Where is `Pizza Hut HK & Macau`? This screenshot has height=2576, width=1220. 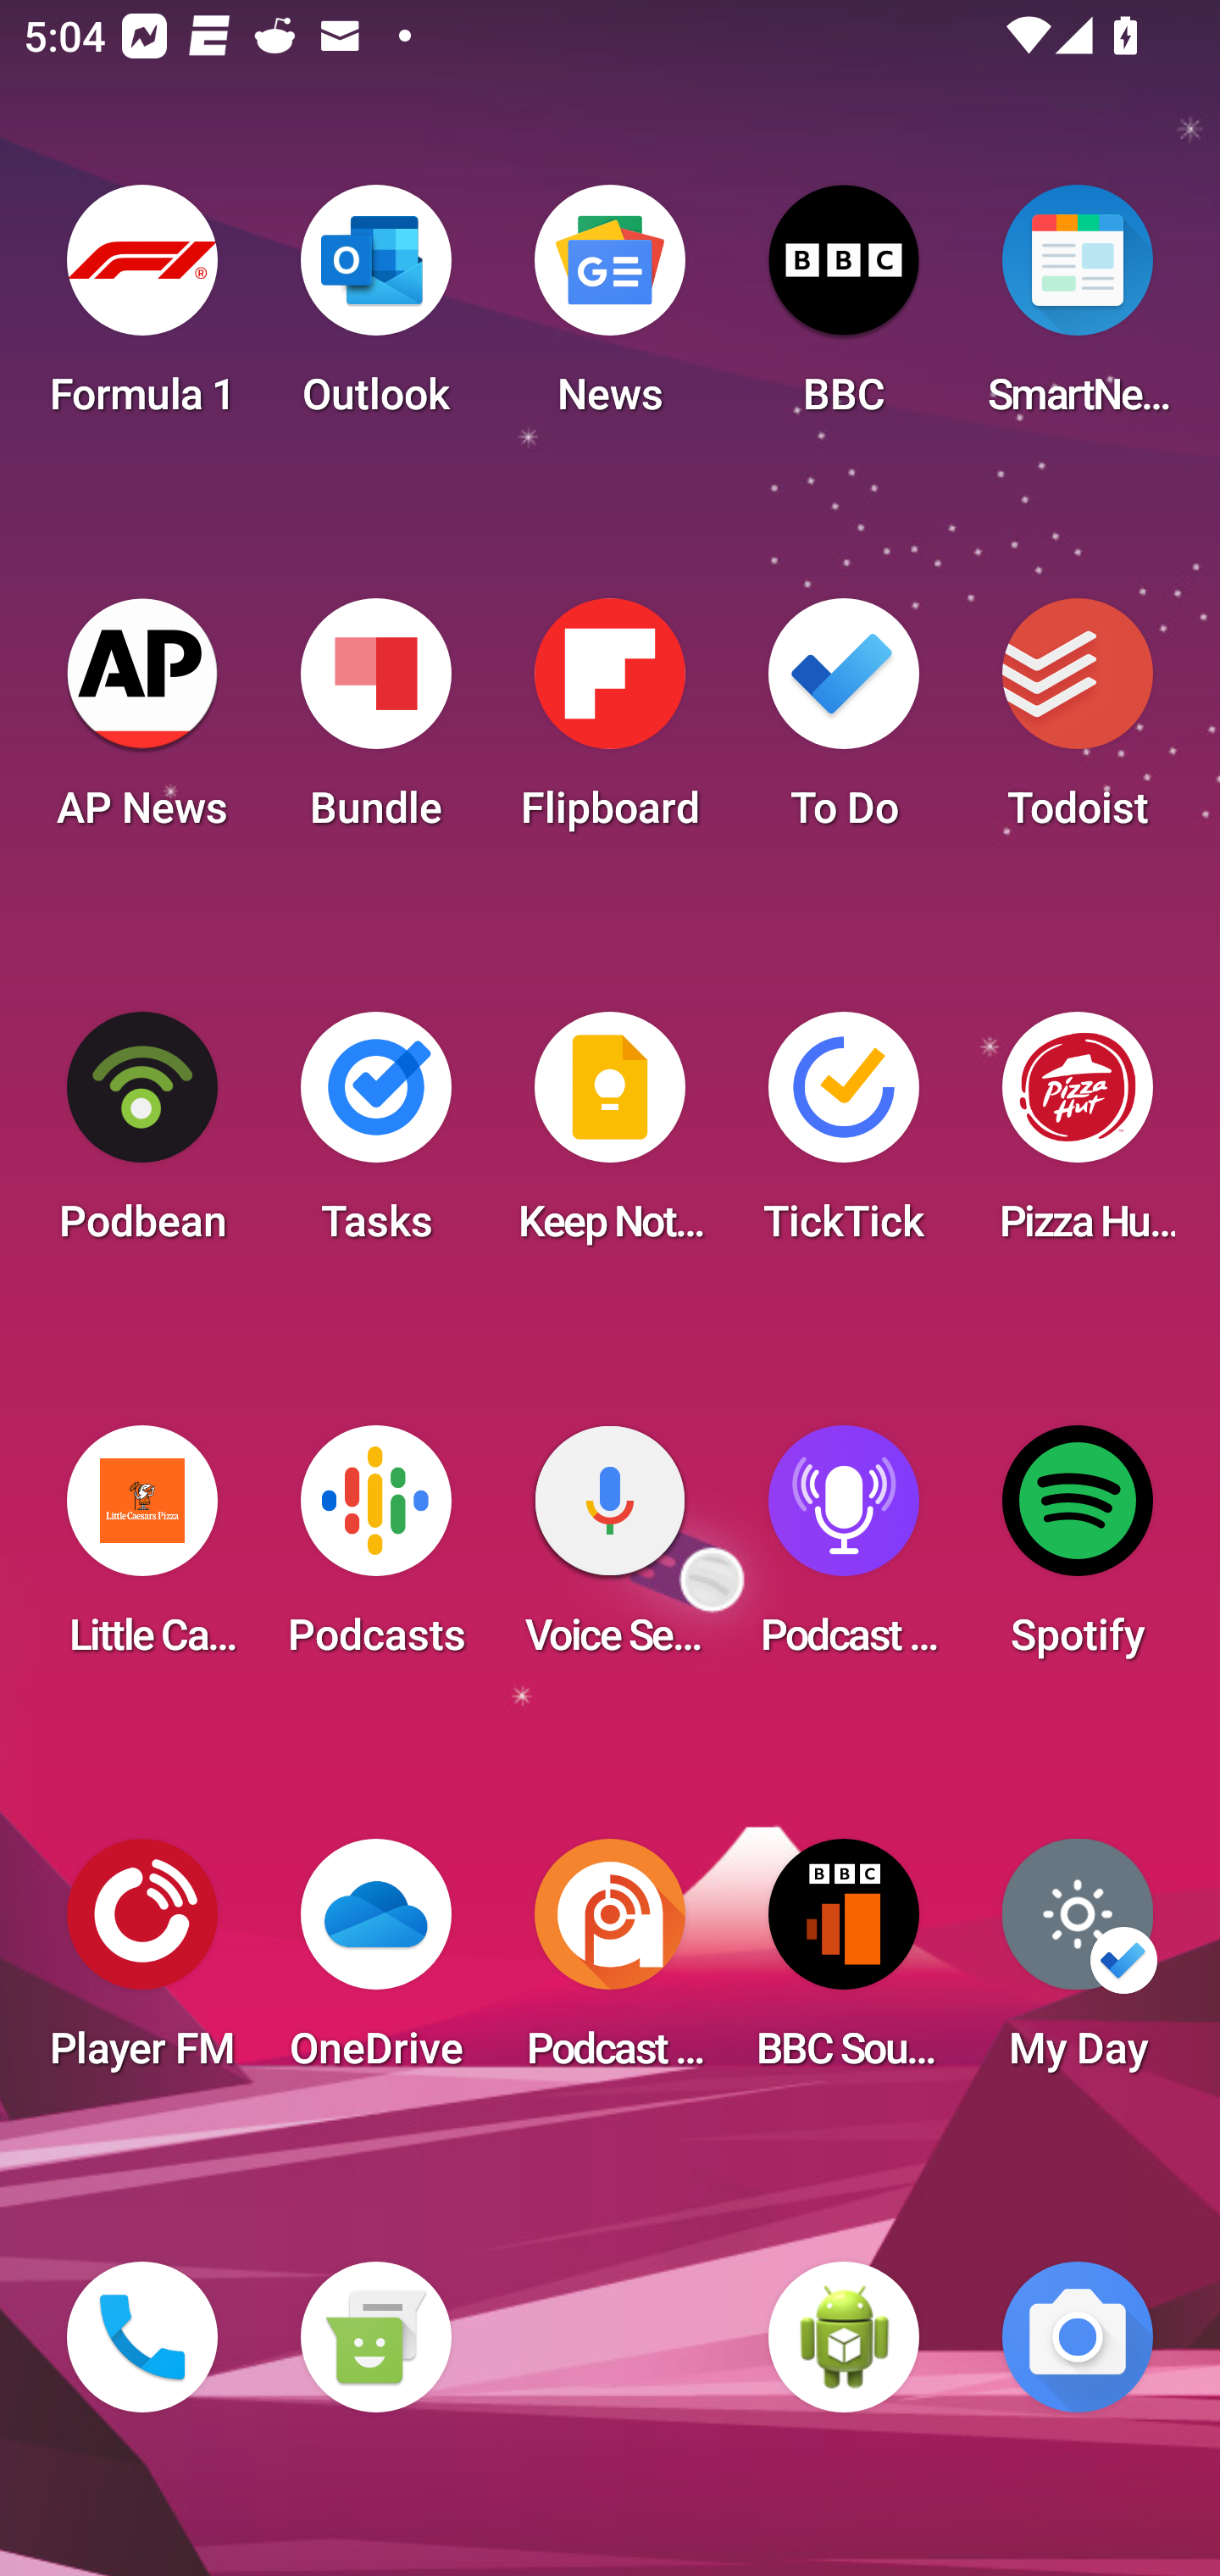
Pizza Hut HK & Macau is located at coordinates (1078, 1137).